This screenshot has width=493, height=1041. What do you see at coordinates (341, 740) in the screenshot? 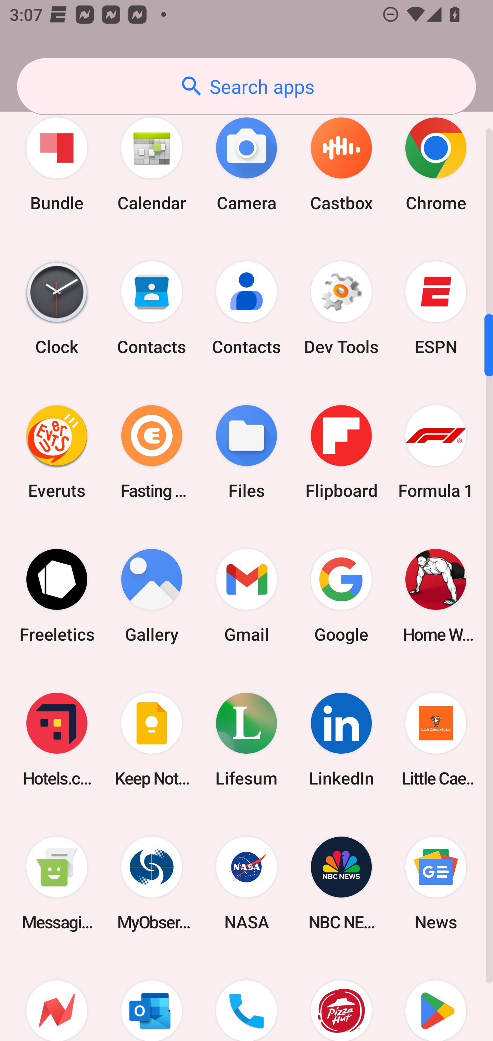
I see `LinkedIn` at bounding box center [341, 740].